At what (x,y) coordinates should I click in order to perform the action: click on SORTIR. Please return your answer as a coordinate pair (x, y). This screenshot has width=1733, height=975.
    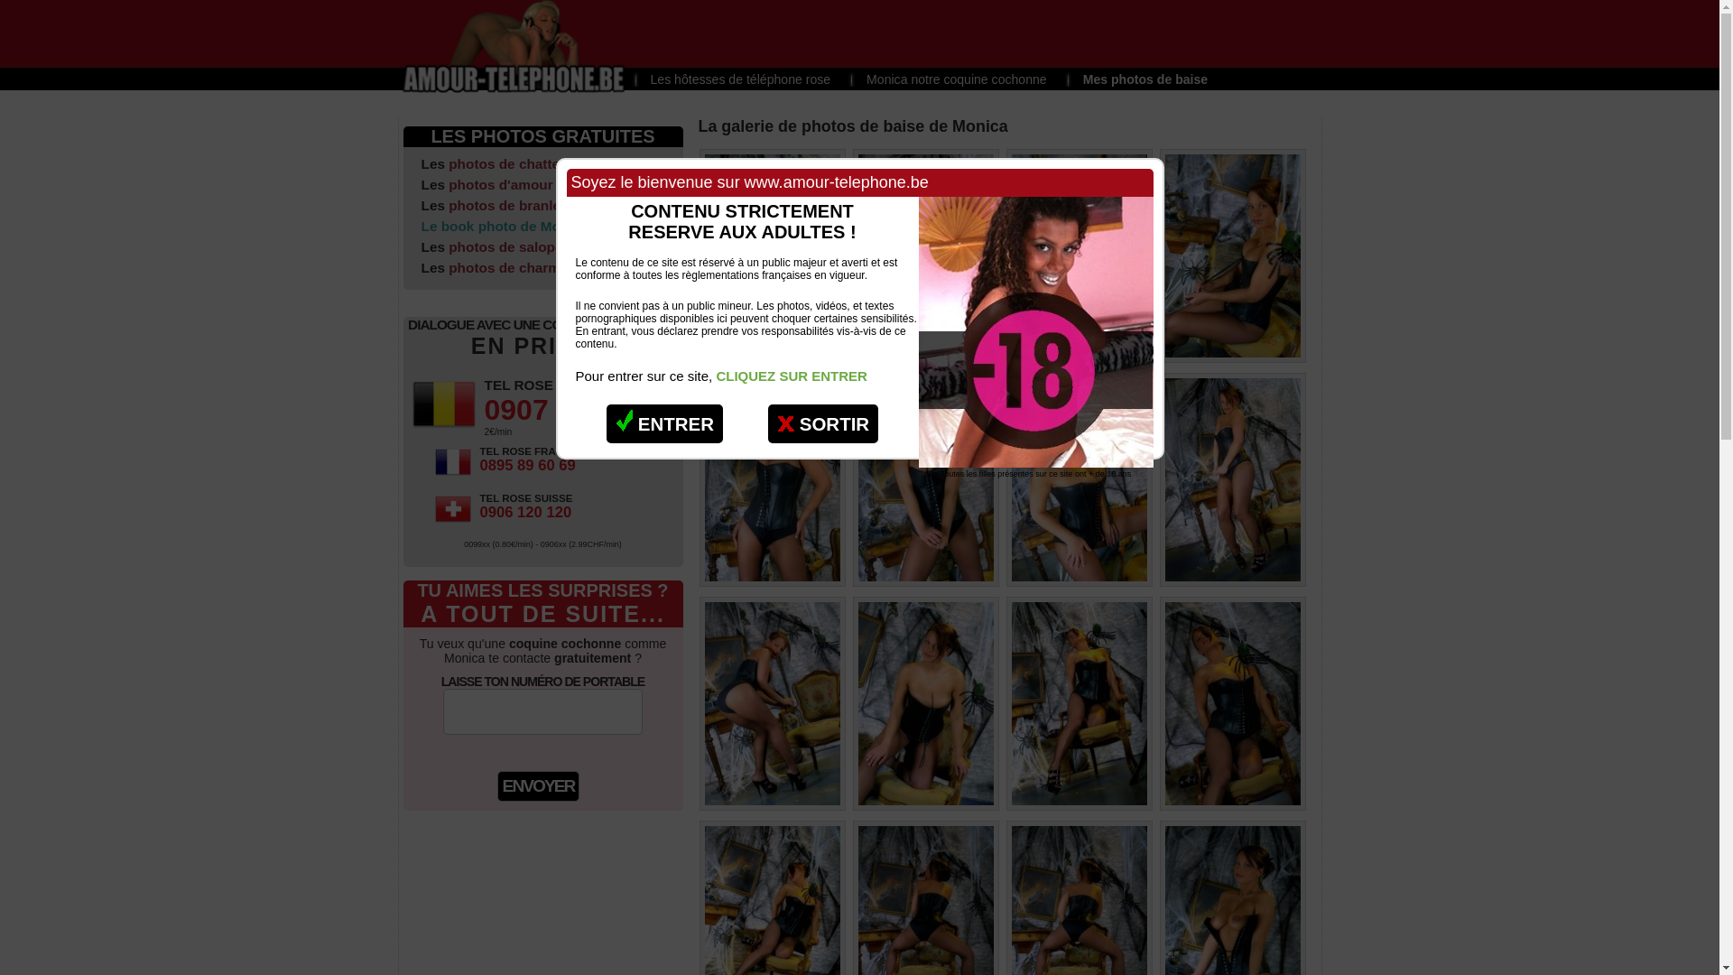
    Looking at the image, I should click on (823, 424).